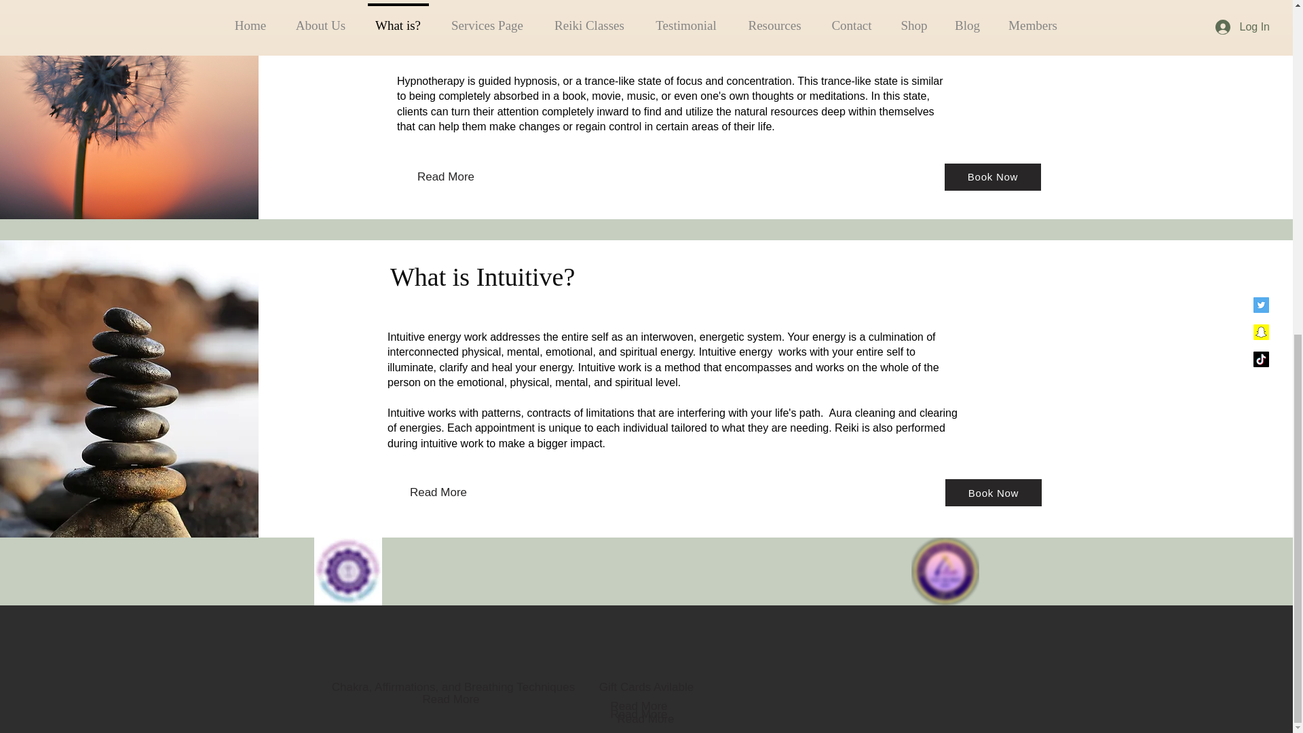 The width and height of the screenshot is (1303, 733). I want to click on Read More, so click(438, 493).